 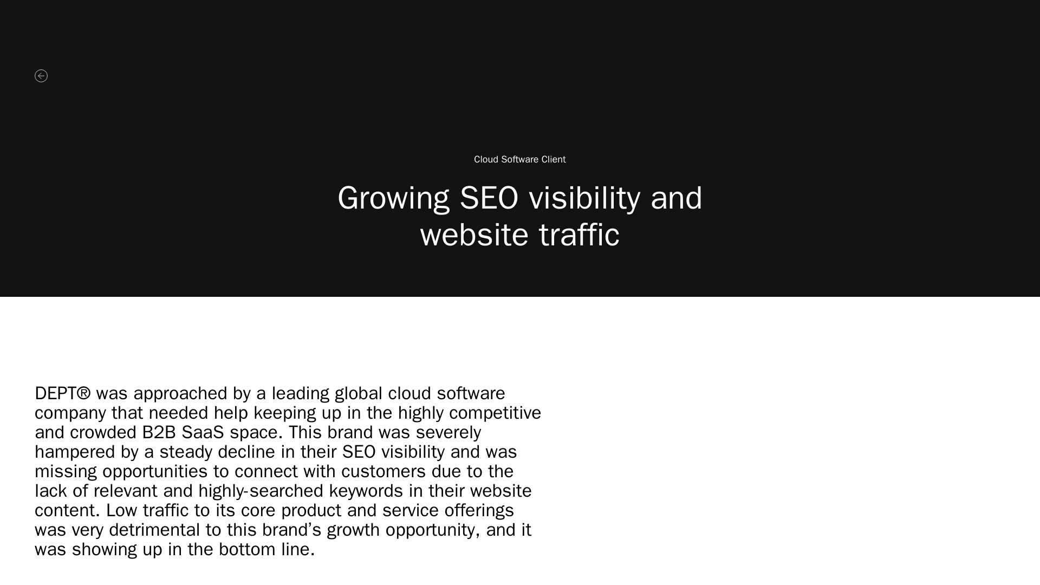 What do you see at coordinates (913, 35) in the screenshot?
I see `CONTACT` at bounding box center [913, 35].